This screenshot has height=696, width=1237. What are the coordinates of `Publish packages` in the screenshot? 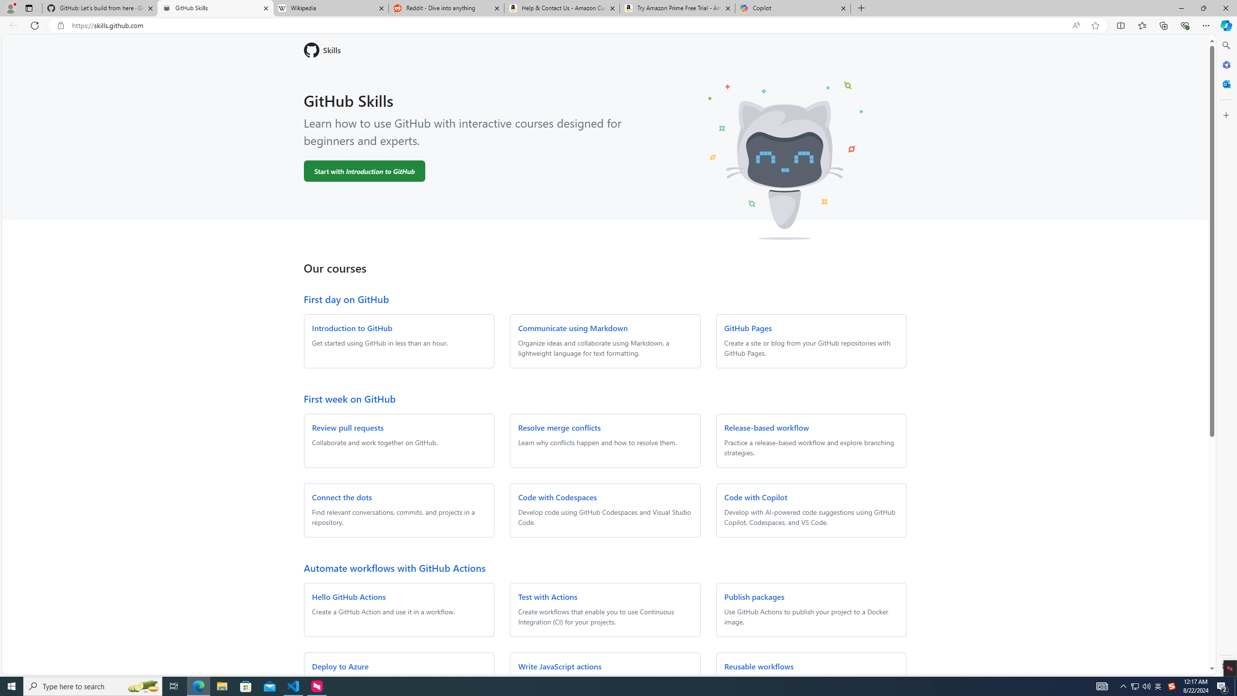 It's located at (754, 596).